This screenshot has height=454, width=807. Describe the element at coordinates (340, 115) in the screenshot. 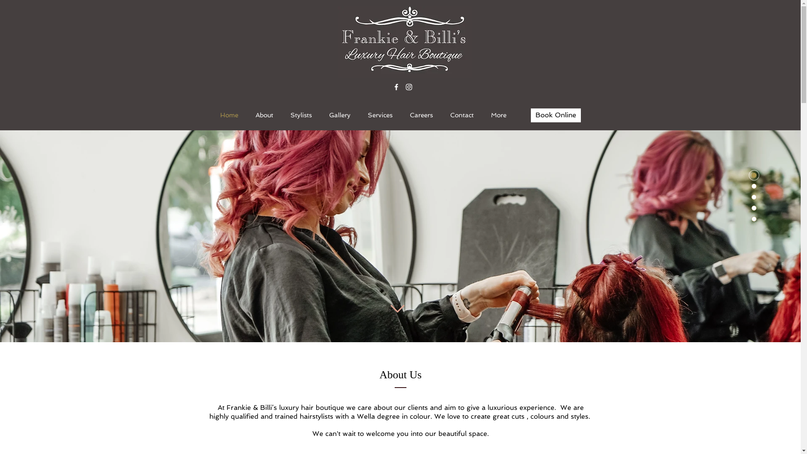

I see `Gallery` at that location.